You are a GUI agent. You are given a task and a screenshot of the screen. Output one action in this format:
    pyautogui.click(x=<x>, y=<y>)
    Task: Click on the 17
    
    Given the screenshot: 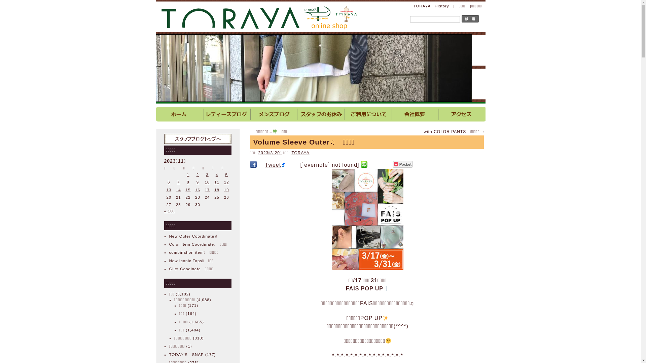 What is the action you would take?
    pyautogui.click(x=207, y=190)
    